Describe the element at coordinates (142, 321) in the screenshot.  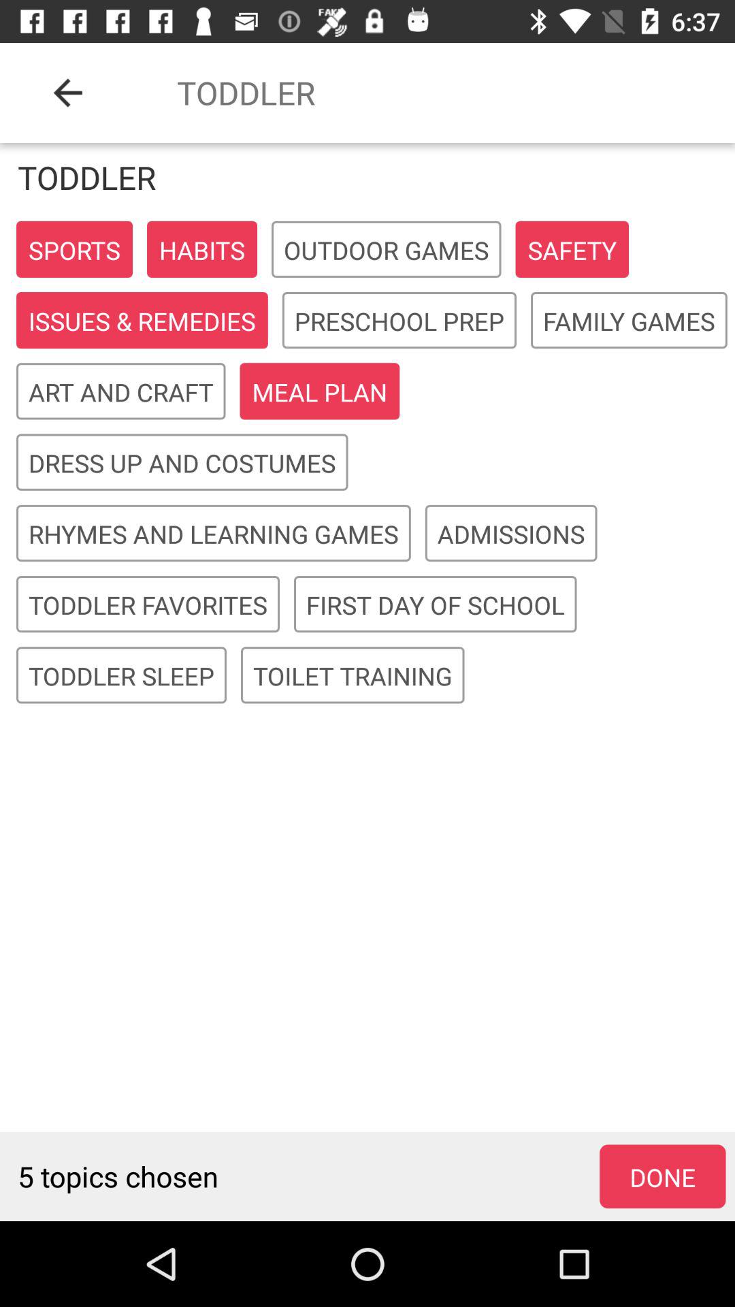
I see `press item to the left of the preschool prep icon` at that location.